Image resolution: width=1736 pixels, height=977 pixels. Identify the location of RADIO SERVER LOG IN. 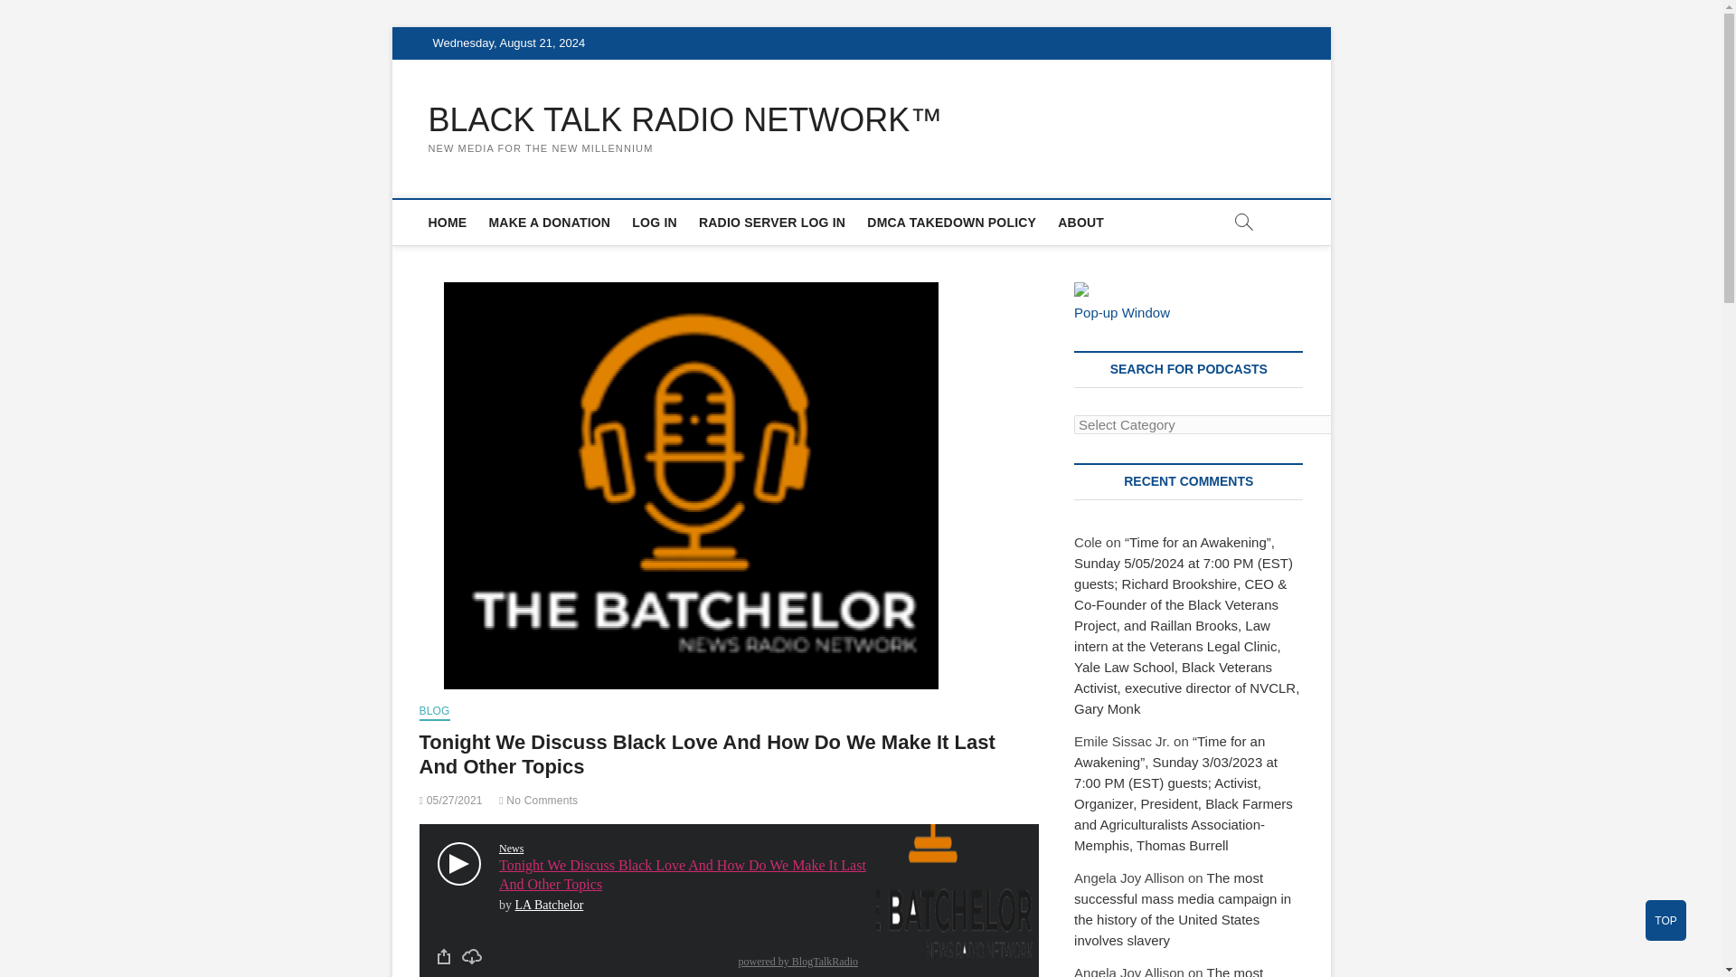
(771, 223).